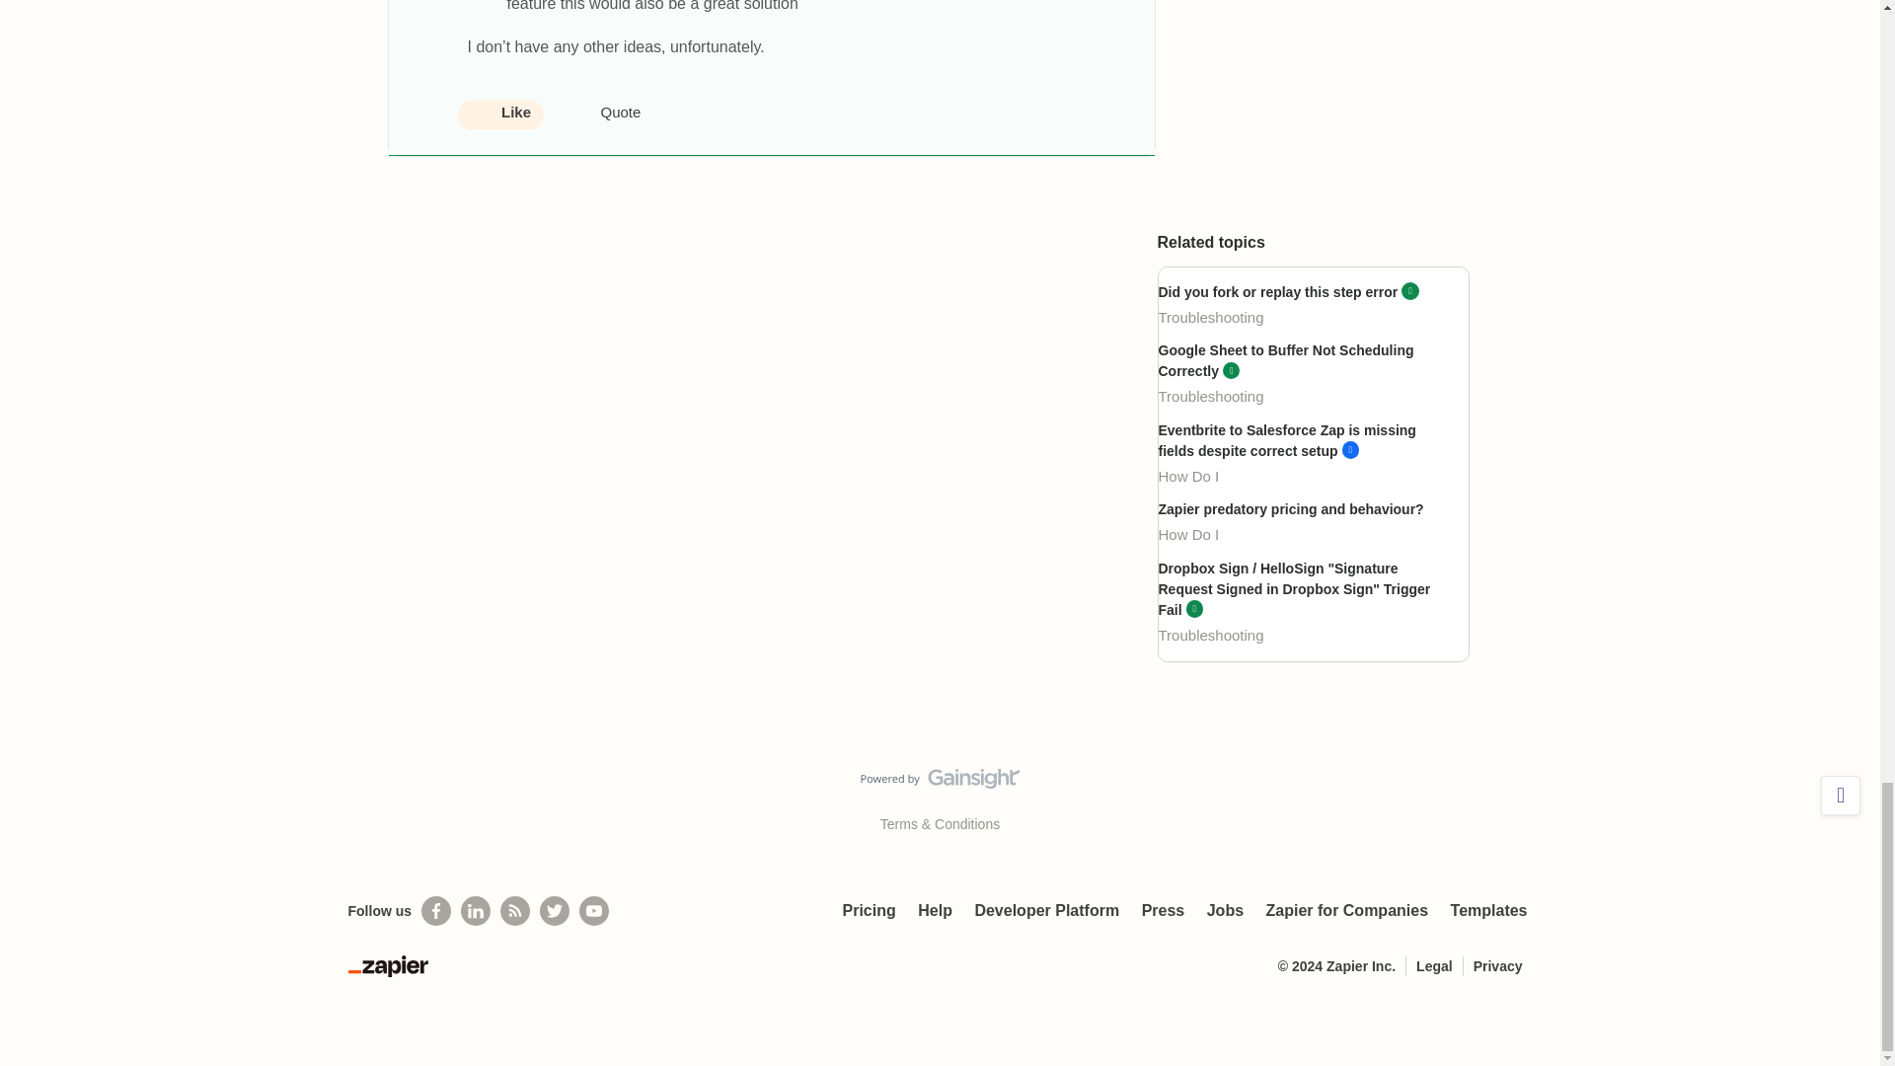  Describe the element at coordinates (594, 911) in the screenshot. I see `See helpful Zapier videos on Youtube` at that location.